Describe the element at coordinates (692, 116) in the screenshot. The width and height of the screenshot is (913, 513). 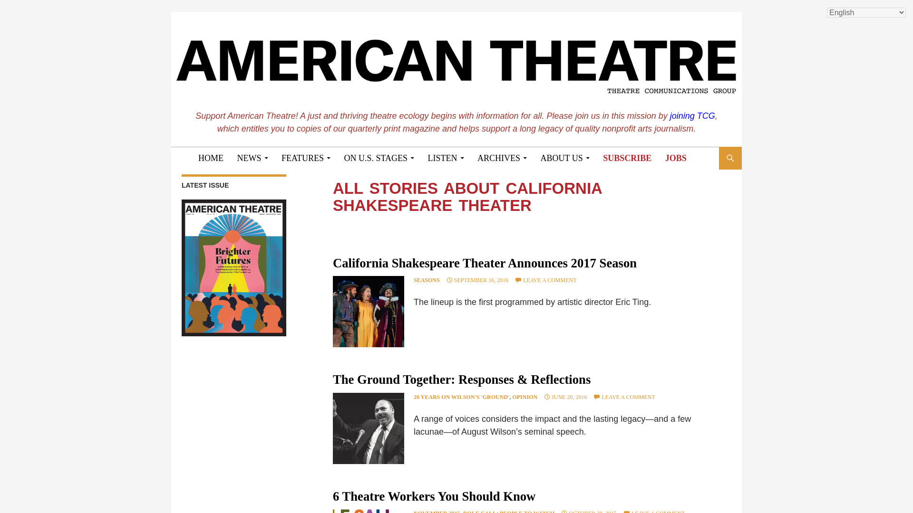
I see `joining TCG` at that location.